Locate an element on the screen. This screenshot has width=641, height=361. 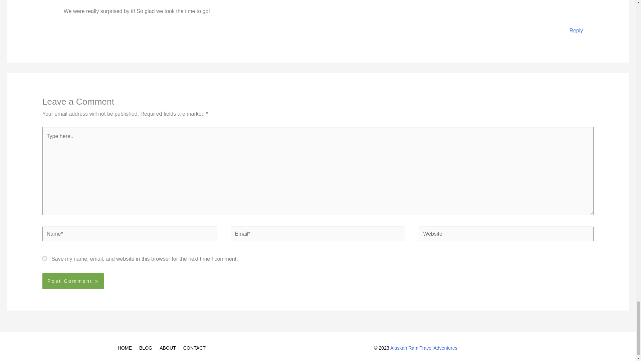
Reply is located at coordinates (576, 31).